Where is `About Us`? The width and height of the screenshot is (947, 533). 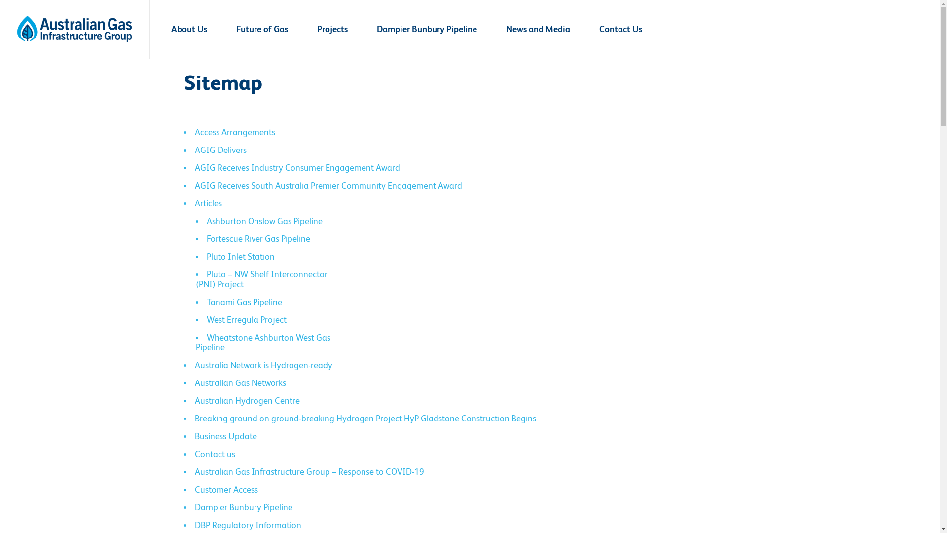
About Us is located at coordinates (189, 29).